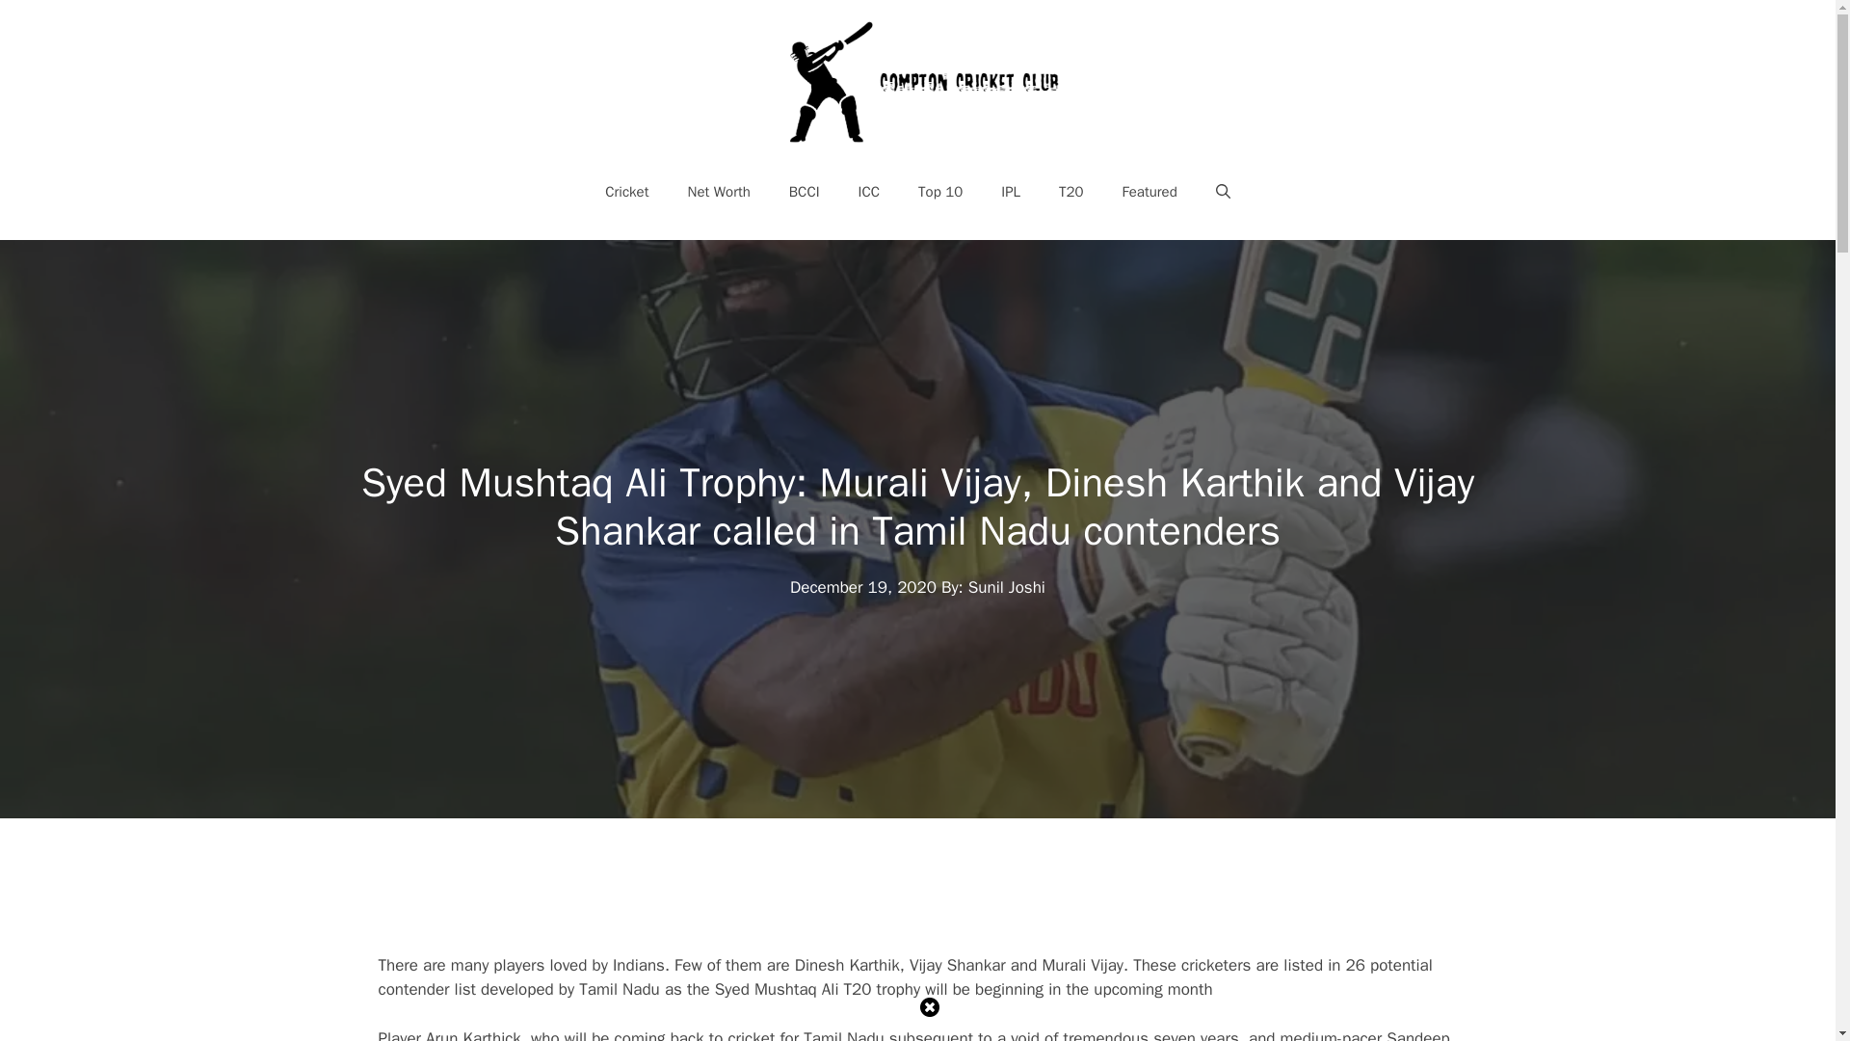 The height and width of the screenshot is (1041, 1850). I want to click on Featured, so click(1150, 191).